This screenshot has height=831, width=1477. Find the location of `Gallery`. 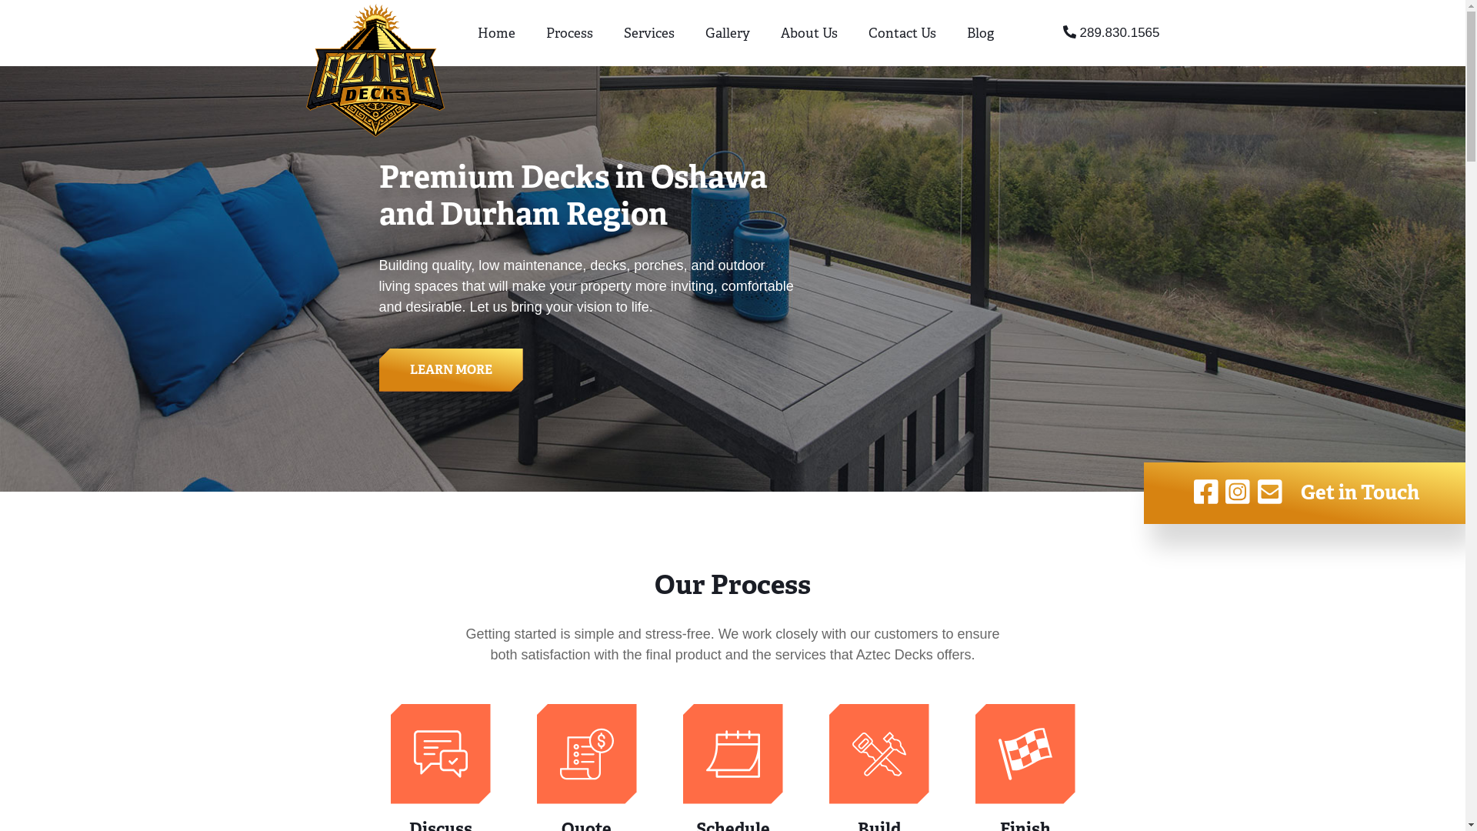

Gallery is located at coordinates (728, 33).